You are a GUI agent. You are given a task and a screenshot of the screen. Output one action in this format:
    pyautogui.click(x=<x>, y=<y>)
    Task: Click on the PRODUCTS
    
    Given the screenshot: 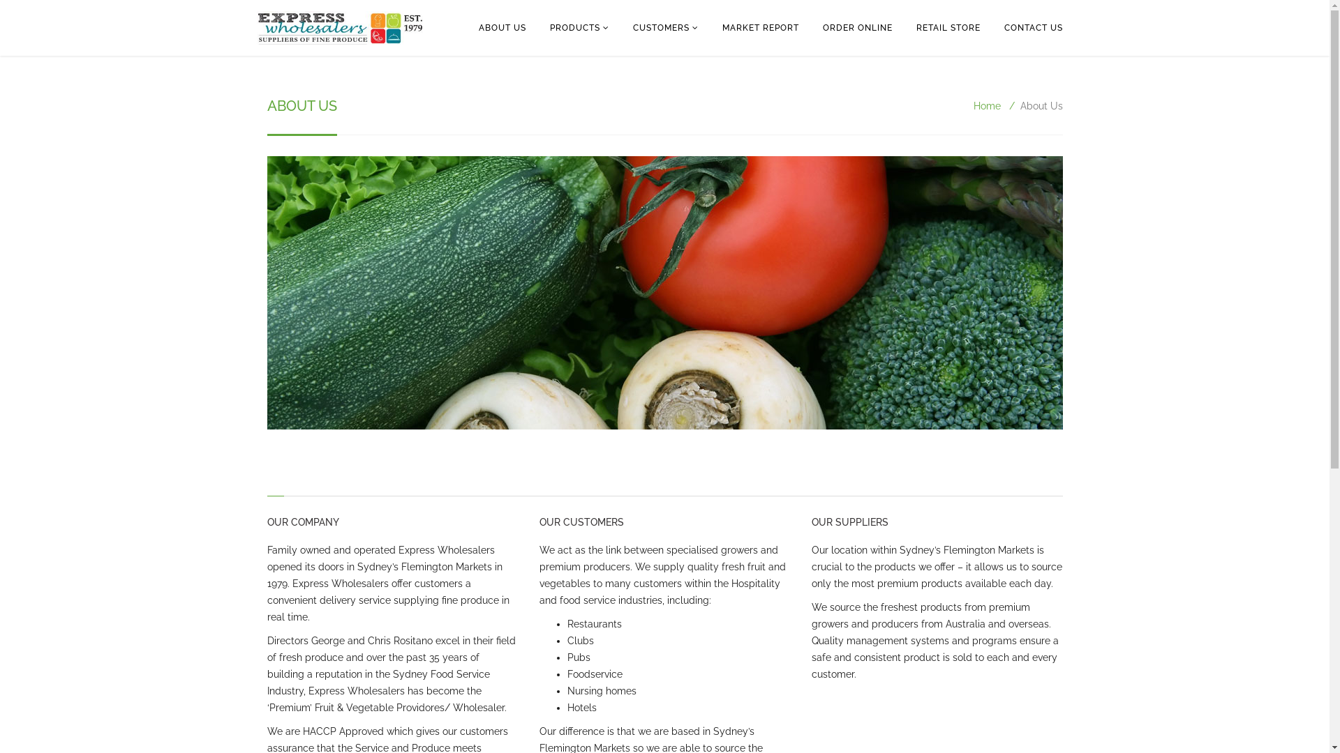 What is the action you would take?
    pyautogui.click(x=579, y=28)
    